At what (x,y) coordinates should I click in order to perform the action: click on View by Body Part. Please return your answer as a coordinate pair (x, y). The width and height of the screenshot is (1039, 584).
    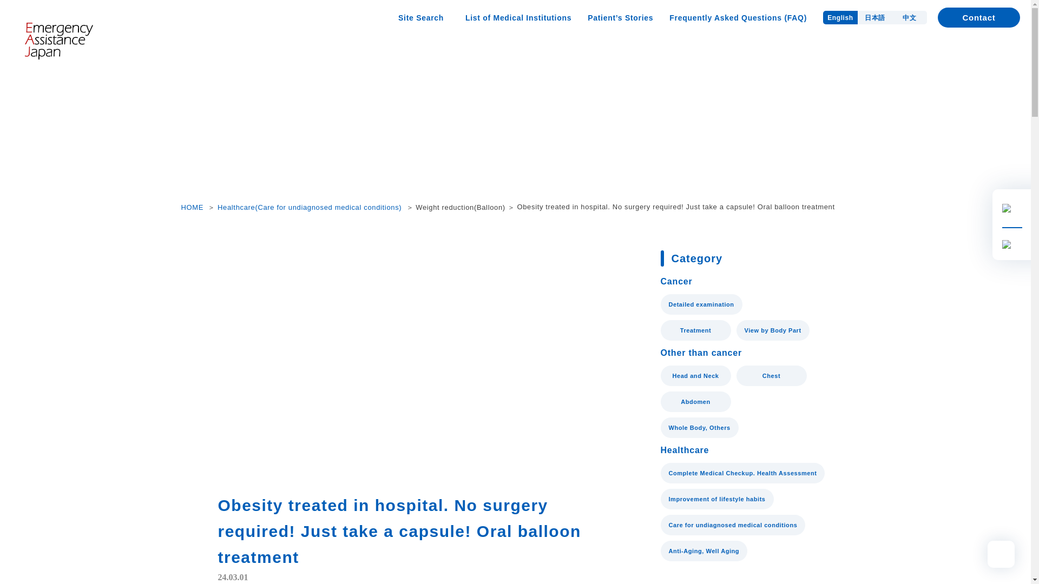
    Looking at the image, I should click on (772, 330).